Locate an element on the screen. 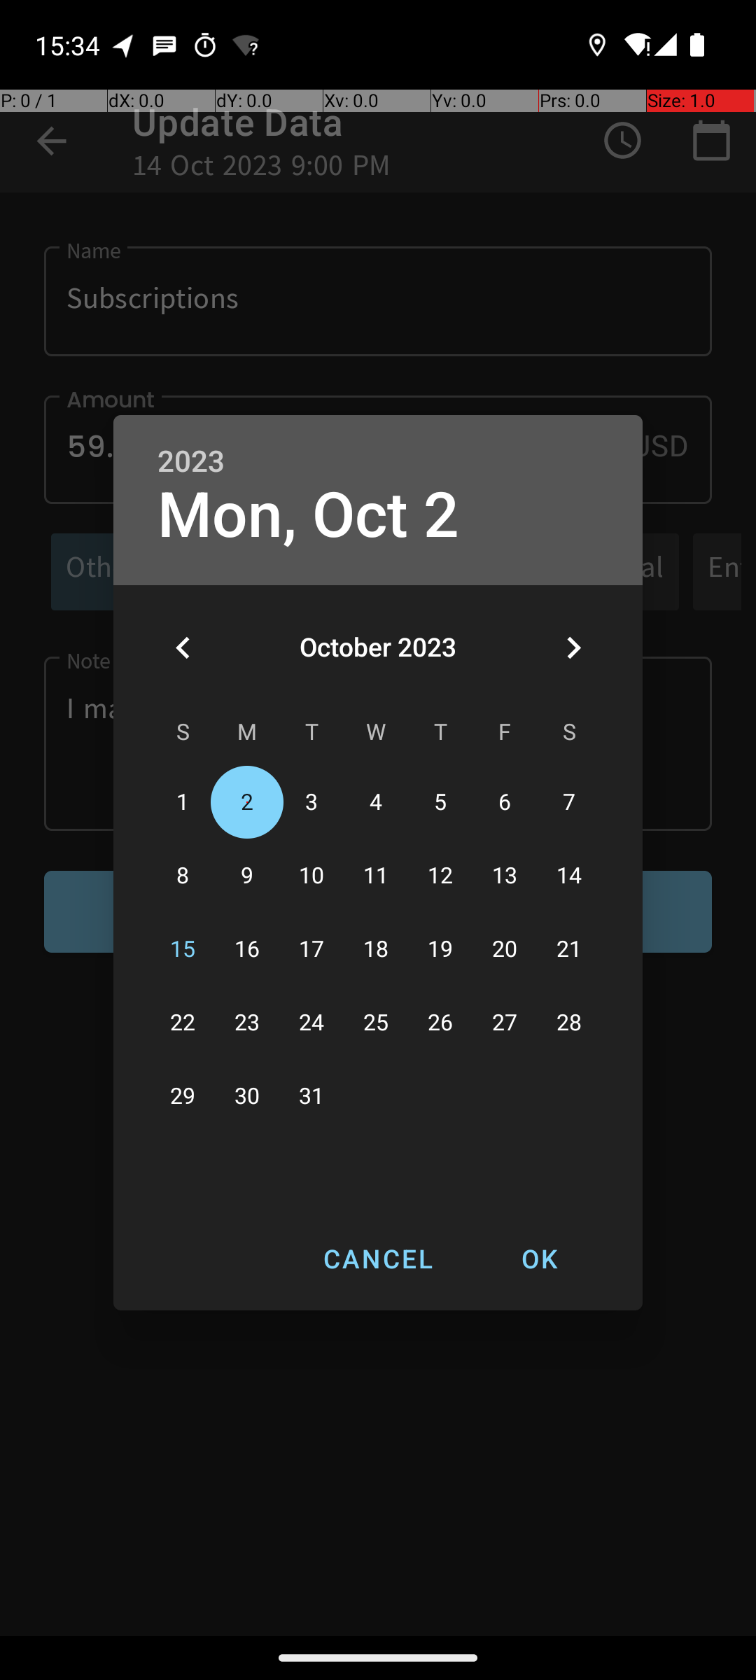 This screenshot has height=1680, width=756. Mon, Oct 2 is located at coordinates (308, 515).